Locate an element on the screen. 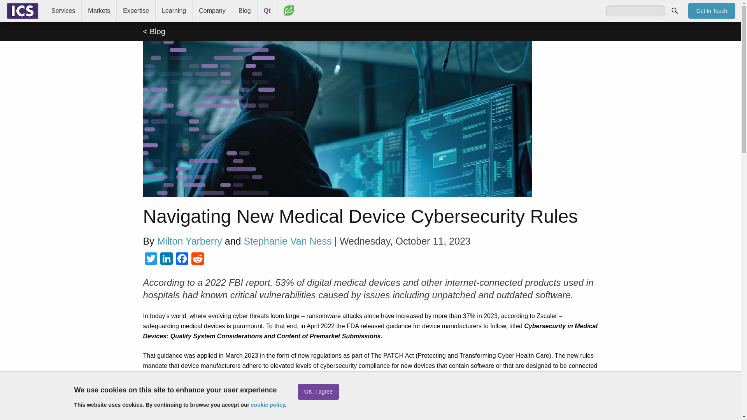 This screenshot has width=747, height=420. Services is located at coordinates (63, 11).